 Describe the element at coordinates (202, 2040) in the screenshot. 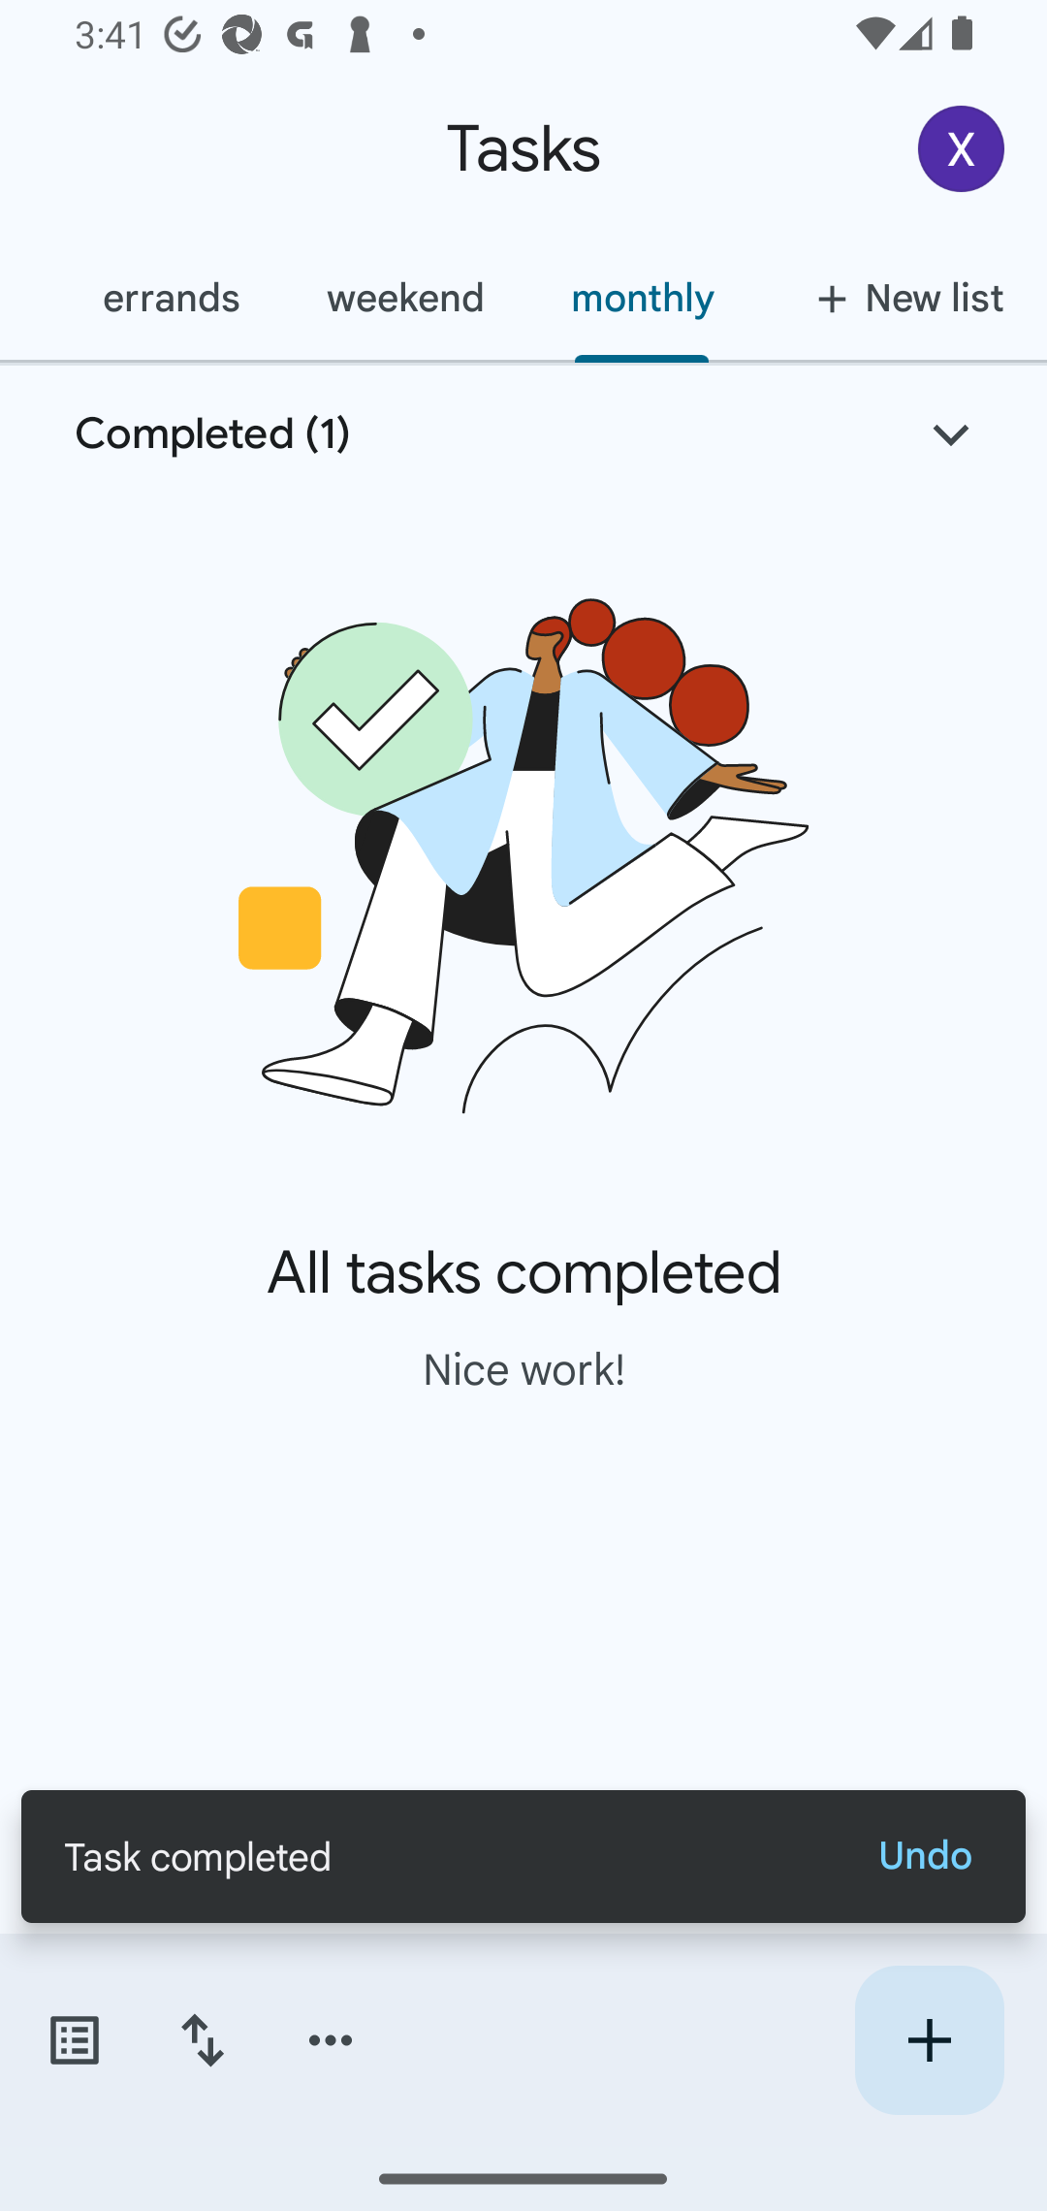

I see `Change sort order` at that location.